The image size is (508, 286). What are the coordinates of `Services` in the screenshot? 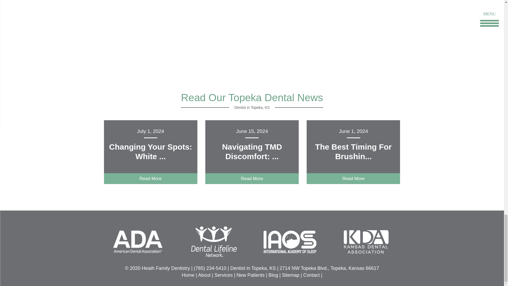 It's located at (223, 275).